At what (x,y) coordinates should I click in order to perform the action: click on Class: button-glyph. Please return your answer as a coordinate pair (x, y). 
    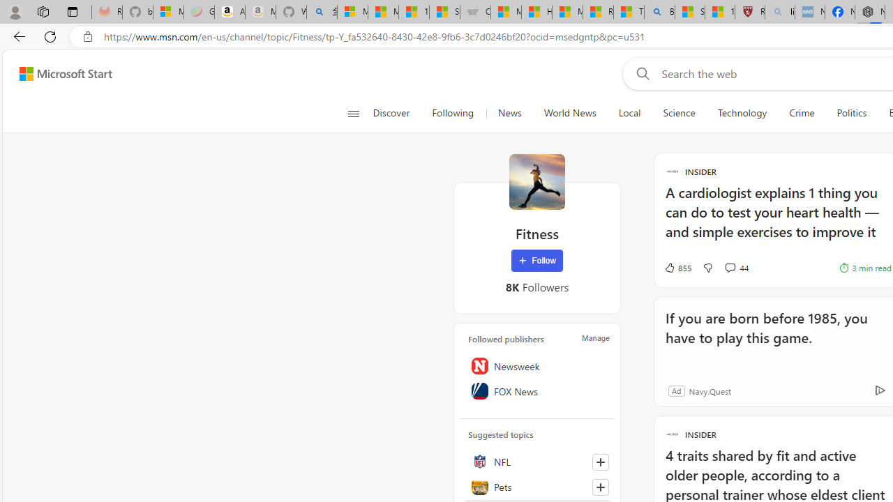
    Looking at the image, I should click on (353, 113).